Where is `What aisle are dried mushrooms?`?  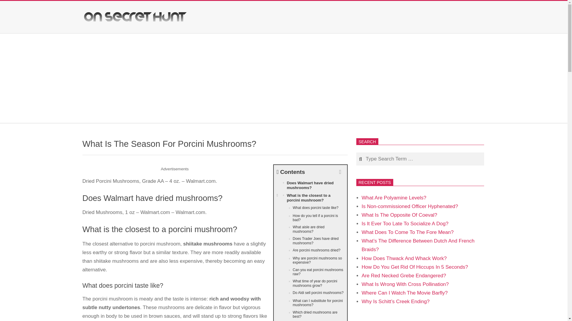
What aisle are dried mushrooms? is located at coordinates (310, 229).